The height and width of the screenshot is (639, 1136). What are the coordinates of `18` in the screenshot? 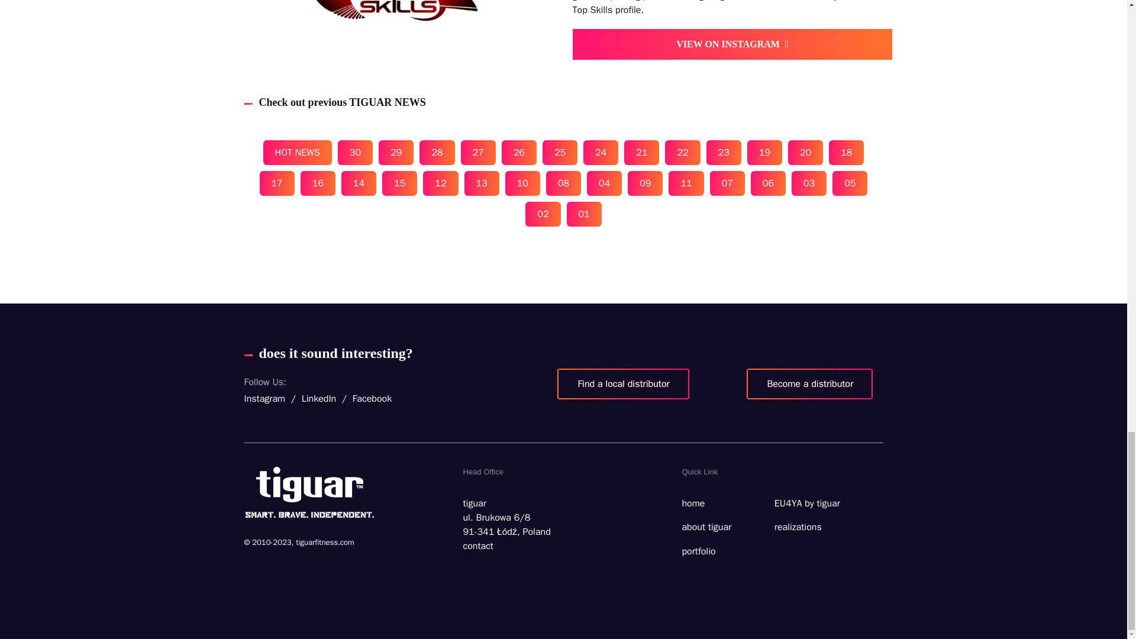 It's located at (846, 152).